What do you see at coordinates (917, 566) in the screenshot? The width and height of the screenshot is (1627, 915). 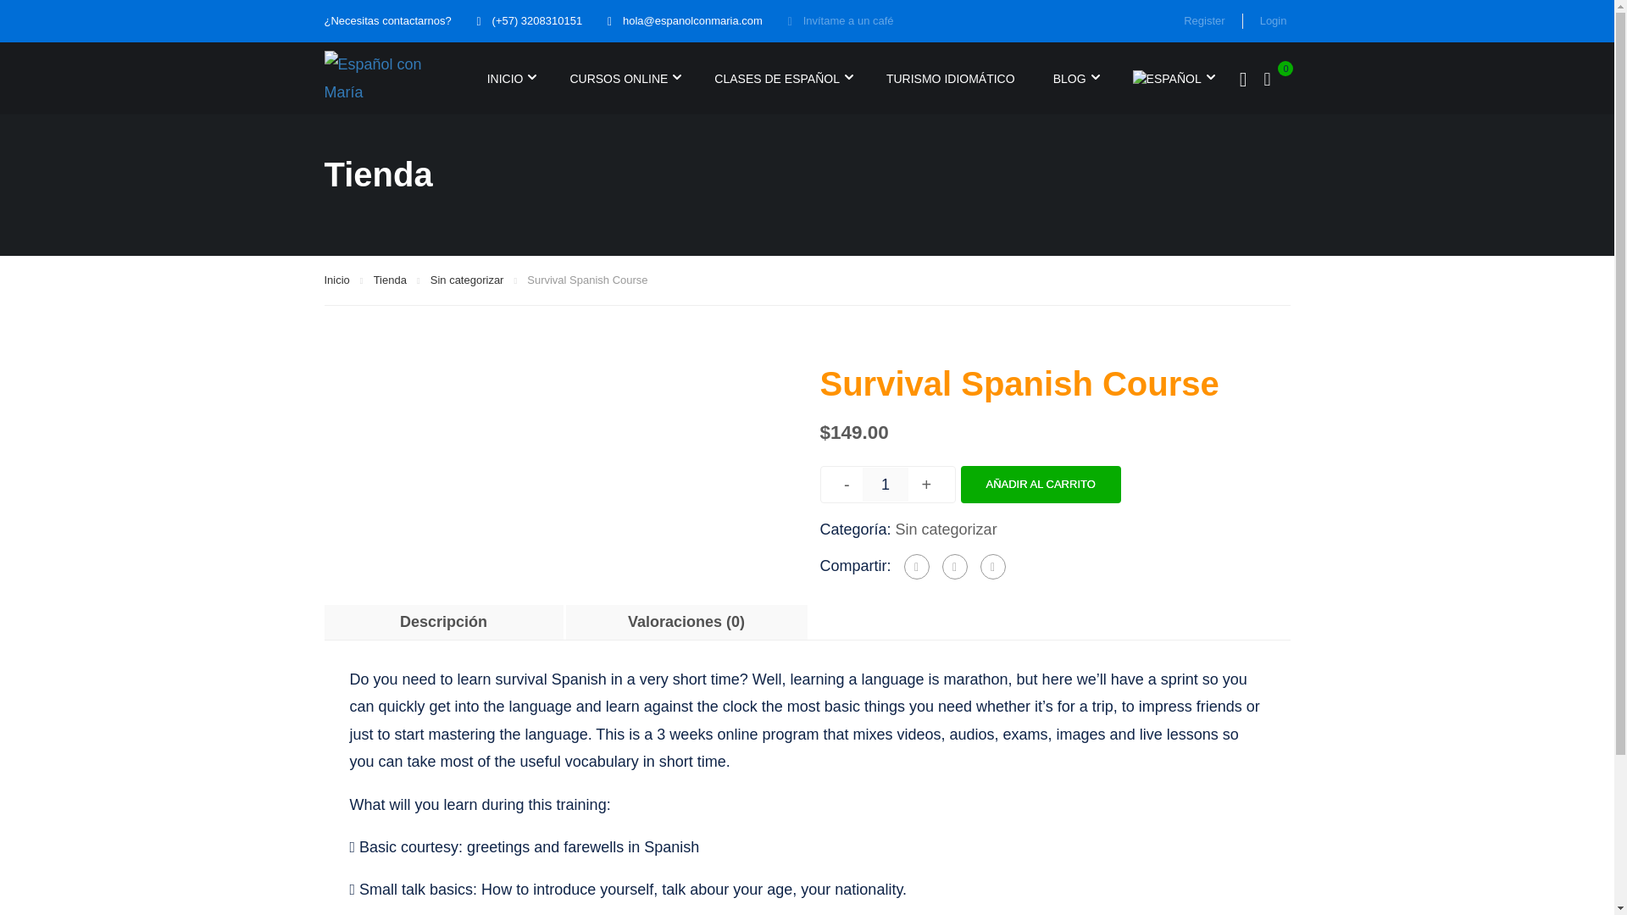 I see `Facebook` at bounding box center [917, 566].